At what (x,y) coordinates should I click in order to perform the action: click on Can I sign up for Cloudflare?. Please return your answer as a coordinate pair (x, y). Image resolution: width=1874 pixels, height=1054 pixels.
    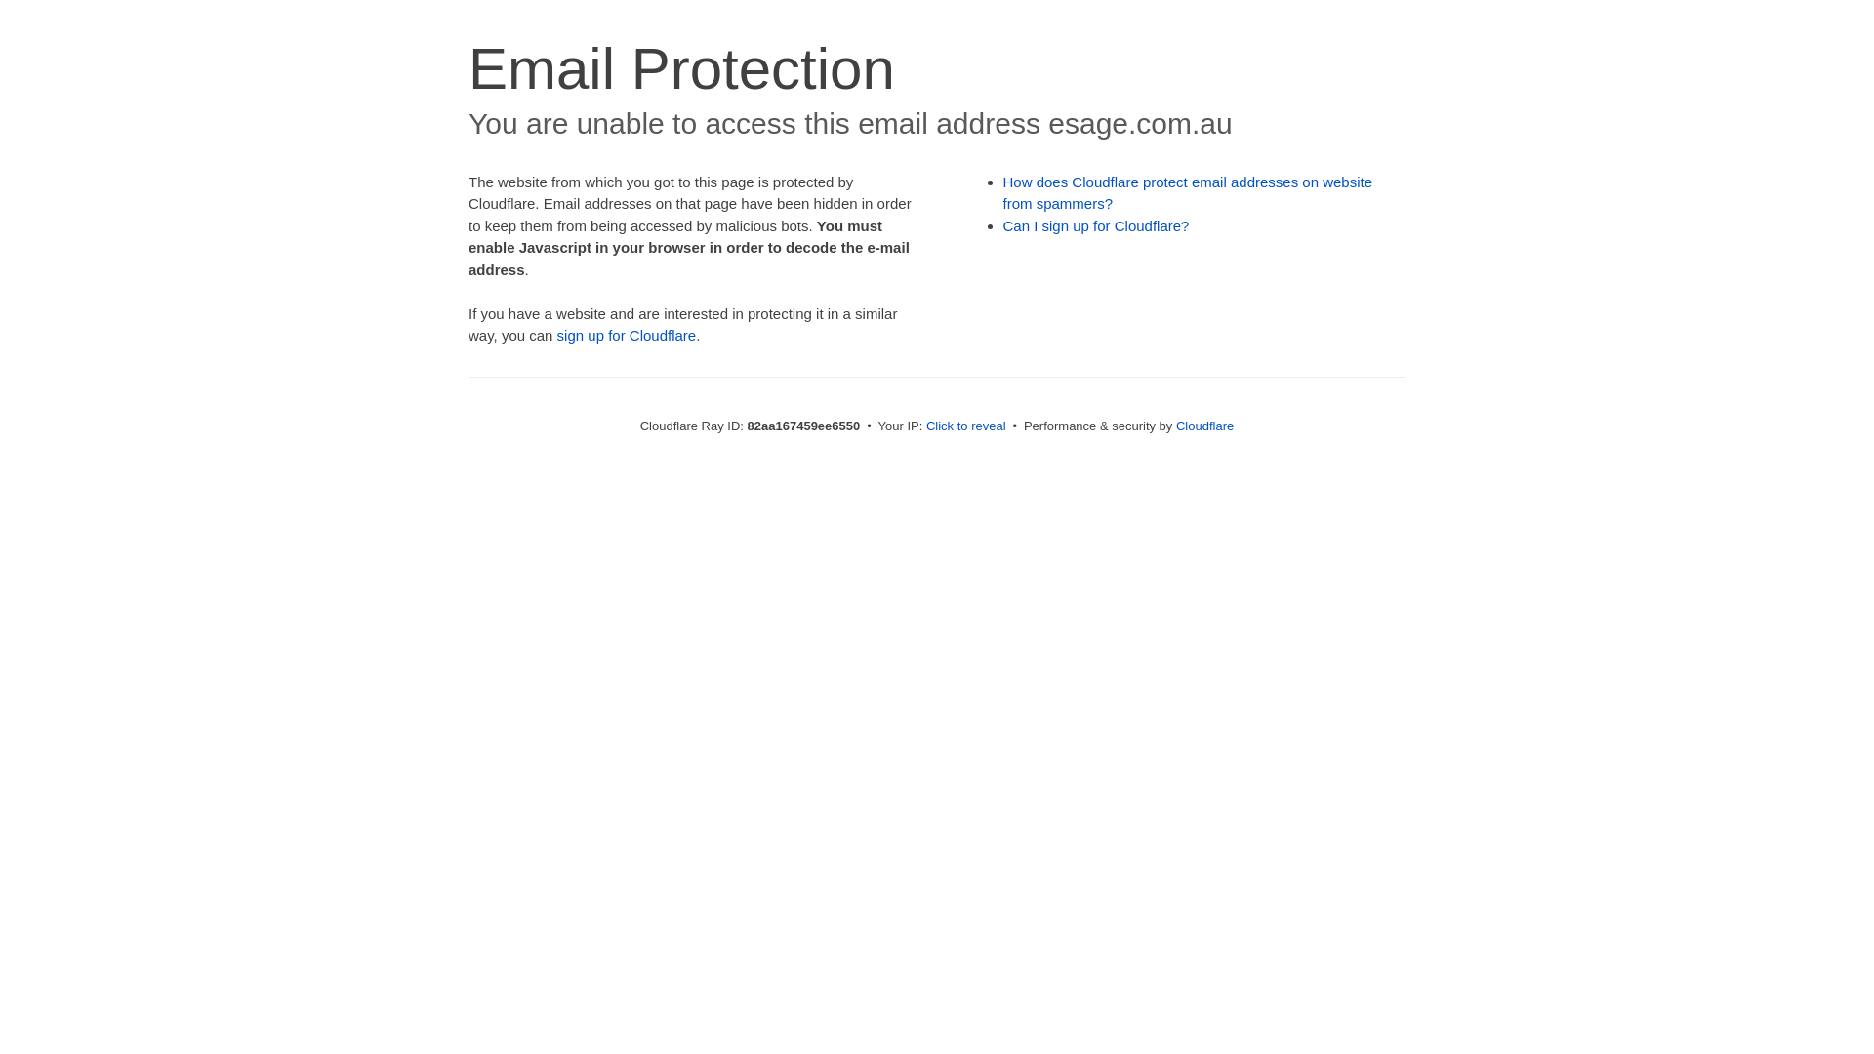
    Looking at the image, I should click on (1097, 226).